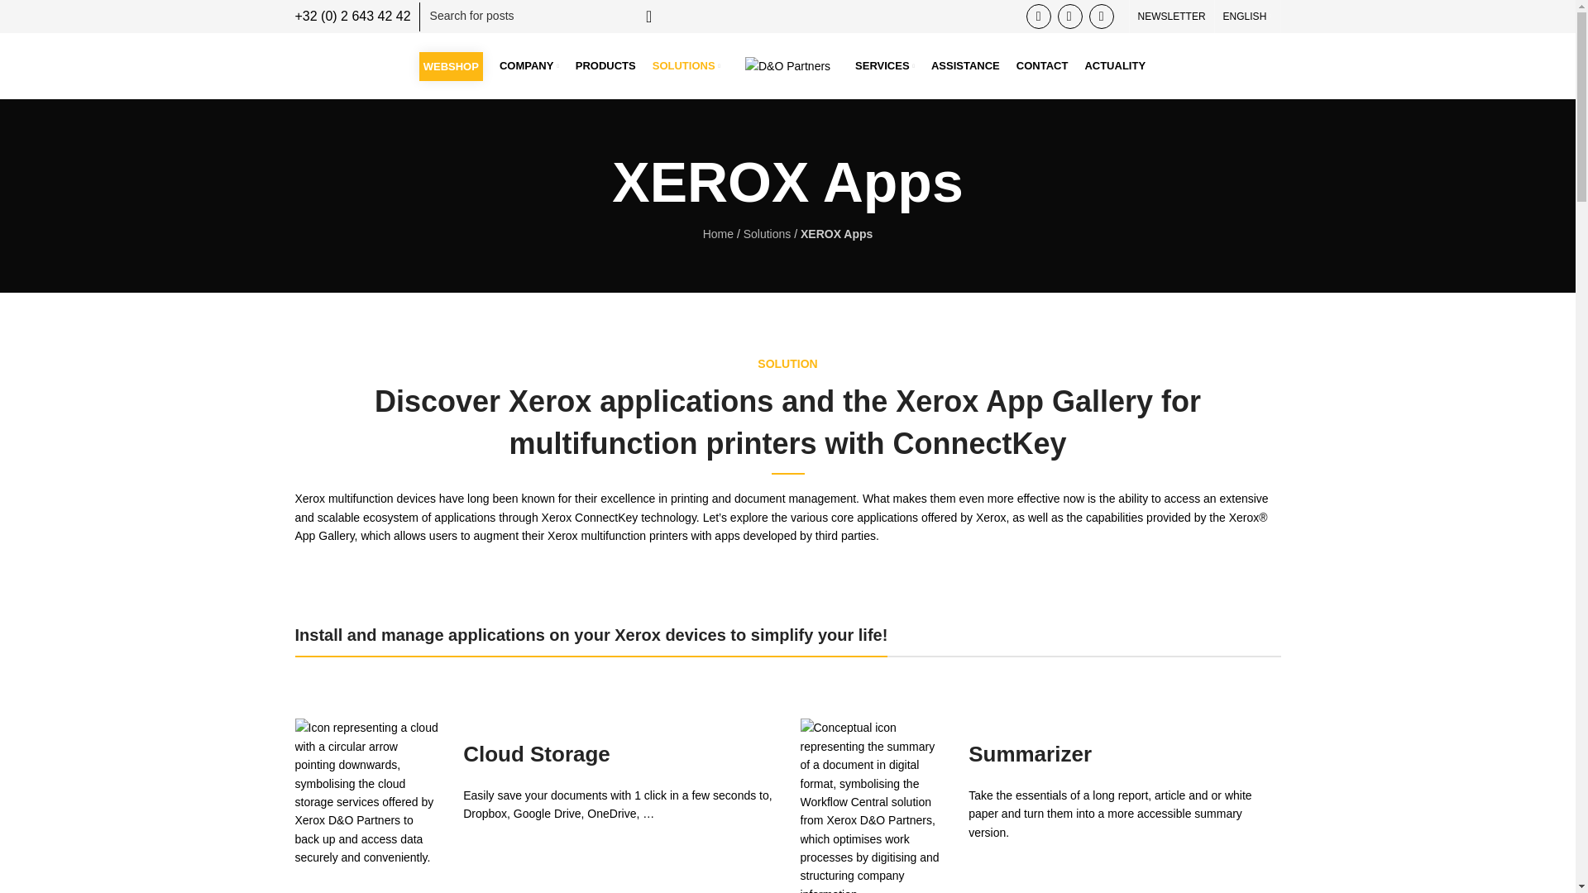 This screenshot has height=893, width=1588. Describe the element at coordinates (605, 66) in the screenshot. I see `PRODUCTS` at that location.